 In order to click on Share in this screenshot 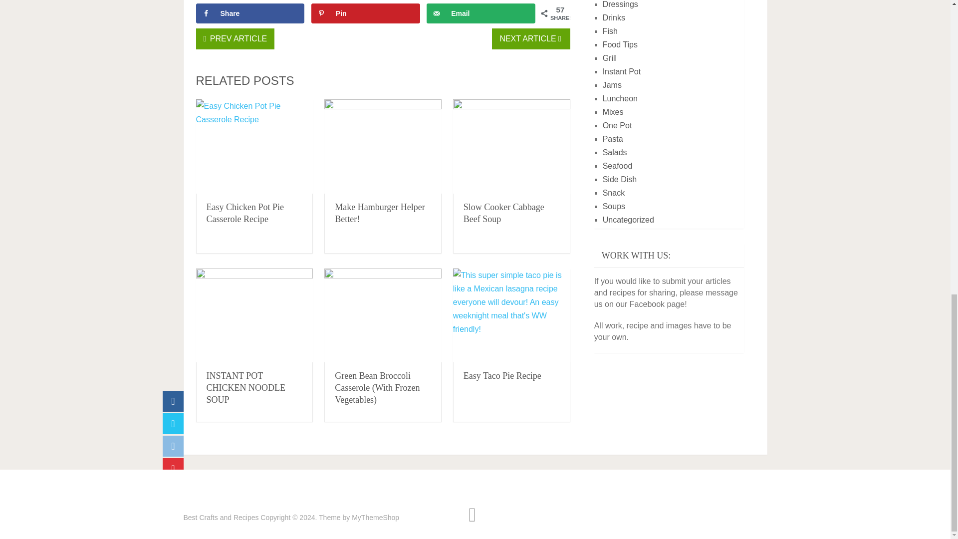, I will do `click(249, 13)`.